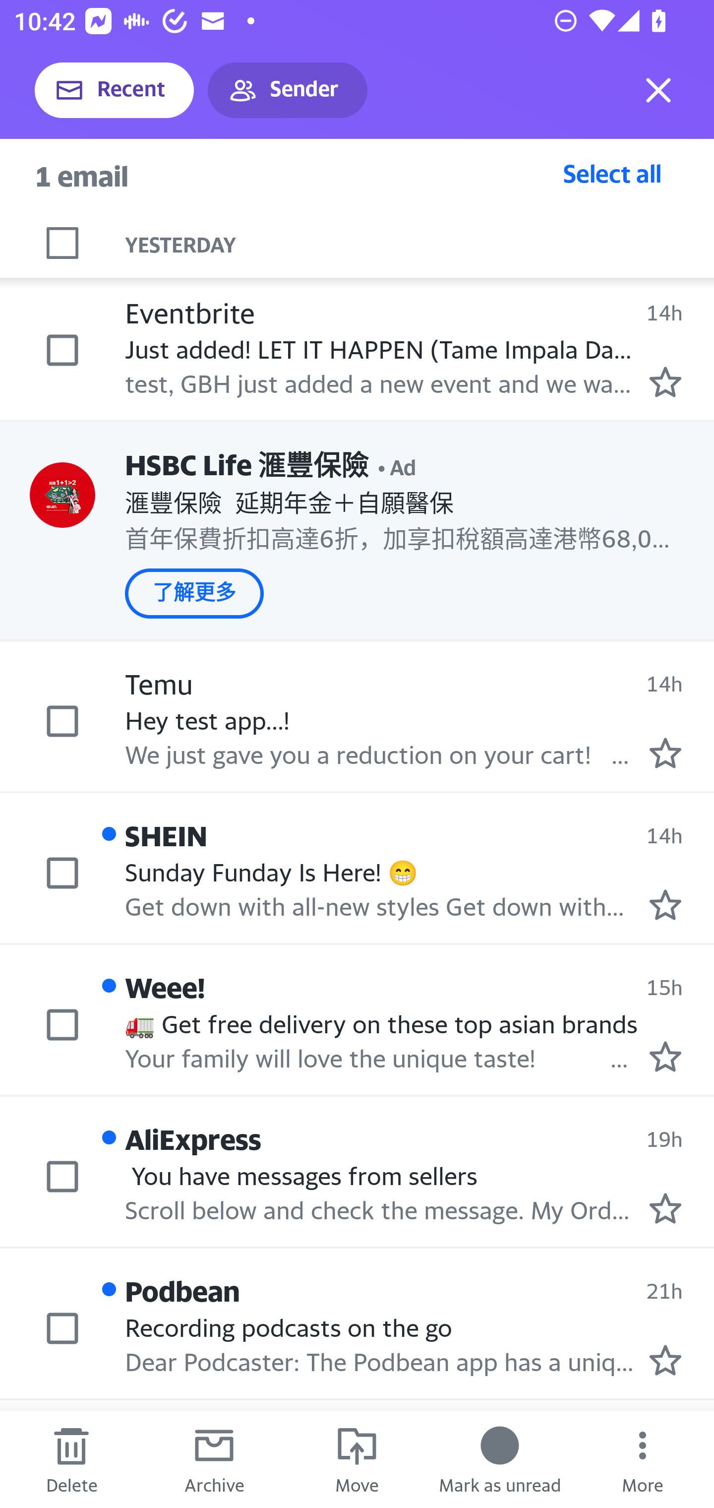 This screenshot has width=714, height=1508. What do you see at coordinates (214, 1459) in the screenshot?
I see `Archive` at bounding box center [214, 1459].